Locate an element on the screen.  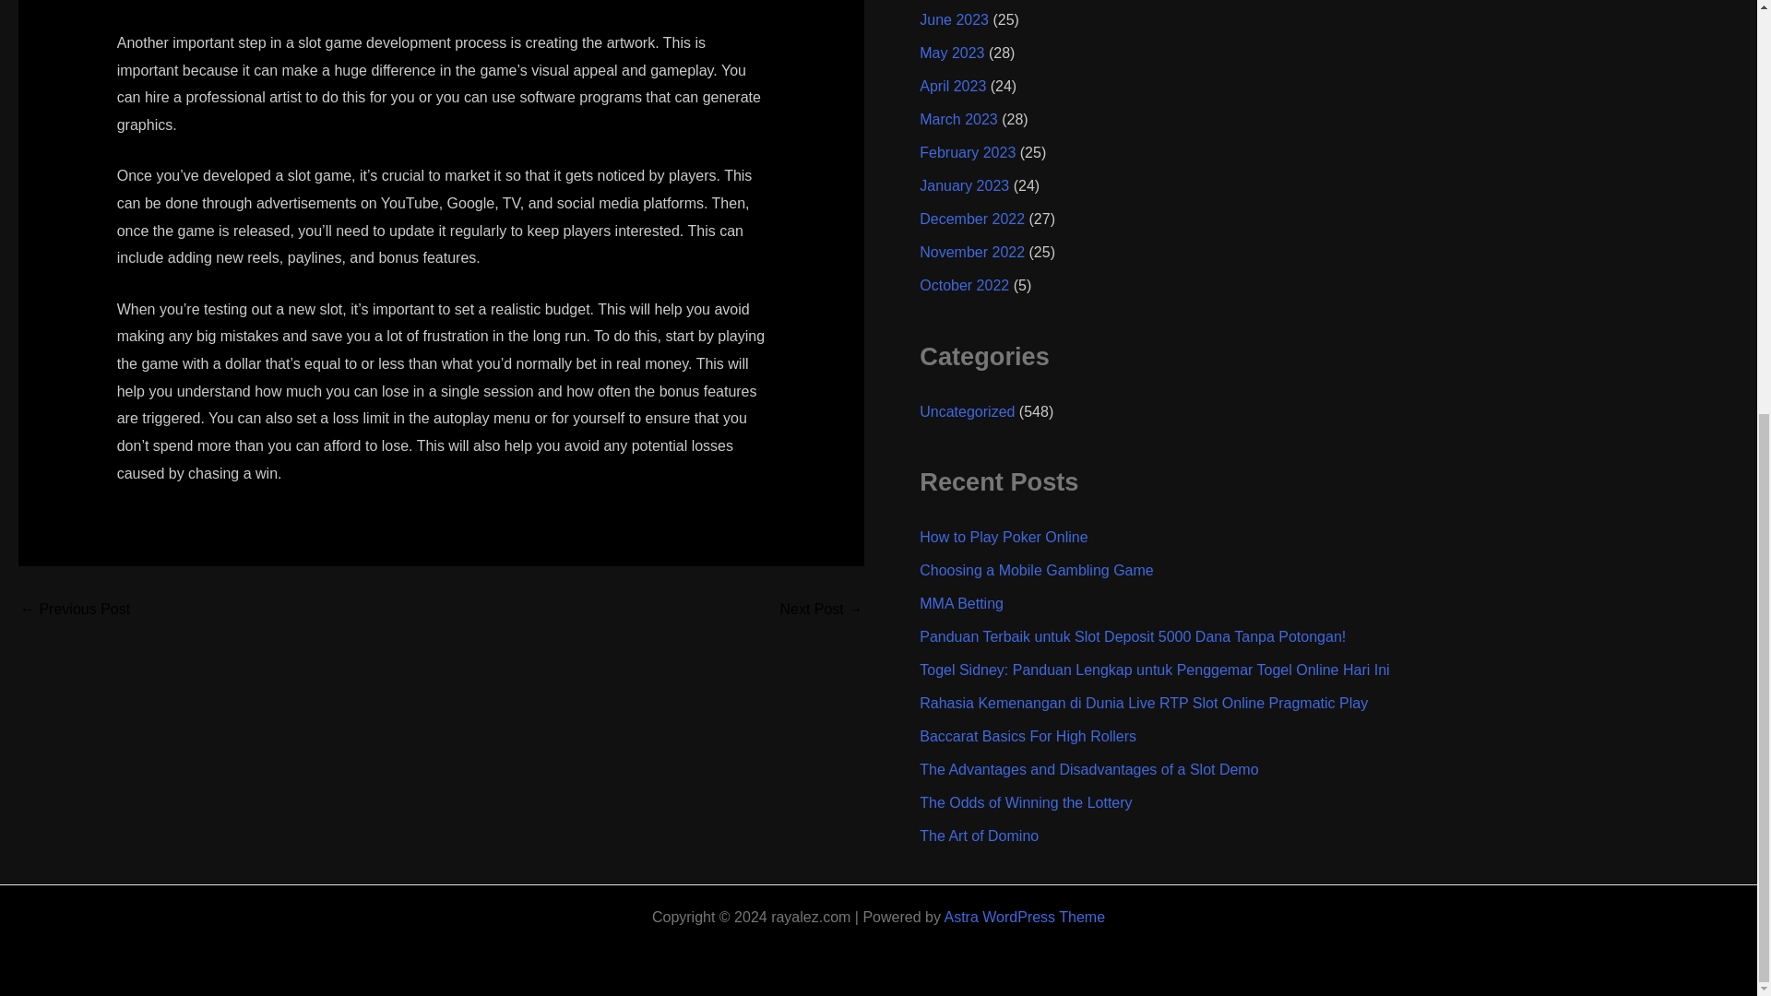
How to Play Poker Online is located at coordinates (1003, 537).